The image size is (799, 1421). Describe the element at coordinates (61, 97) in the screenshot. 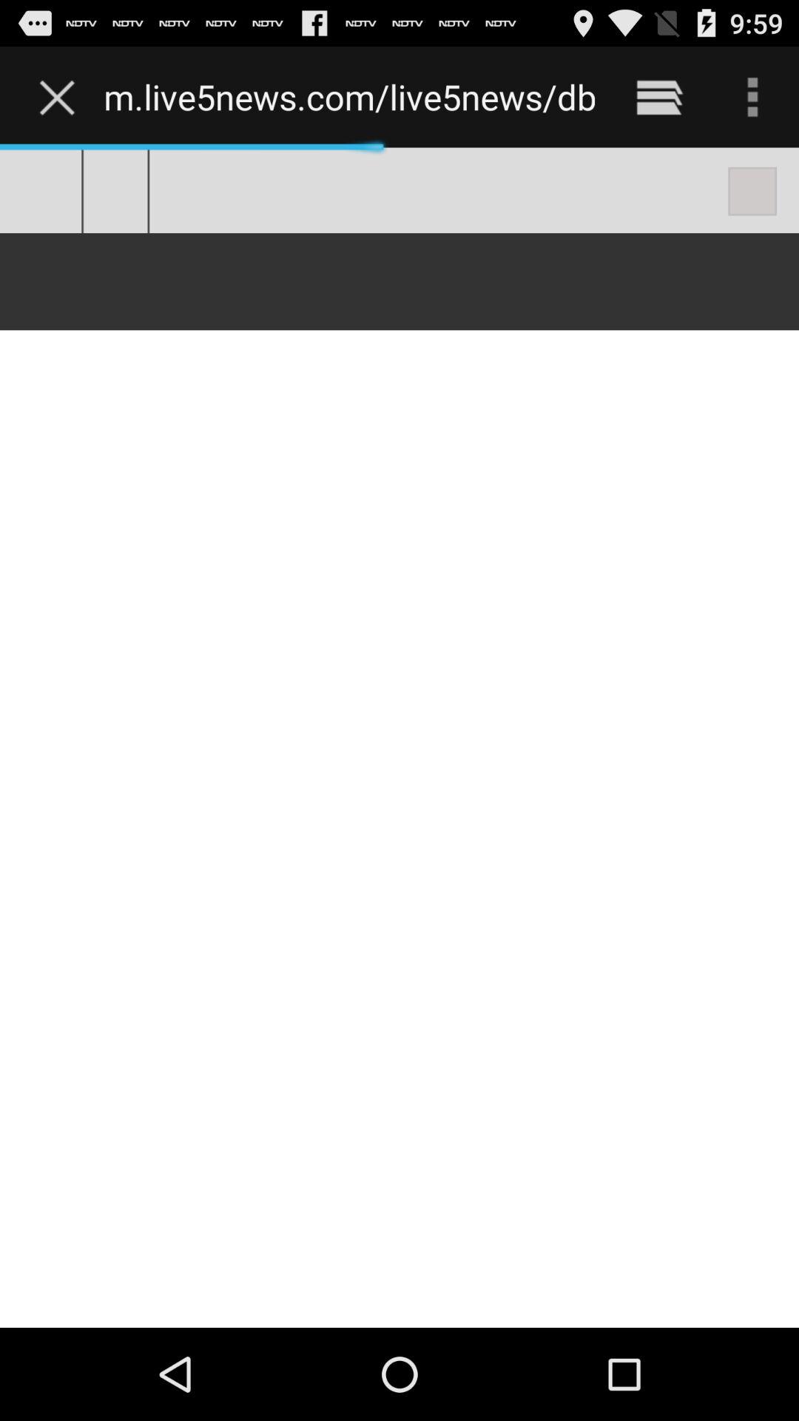

I see `tap the icon at the top left corner` at that location.